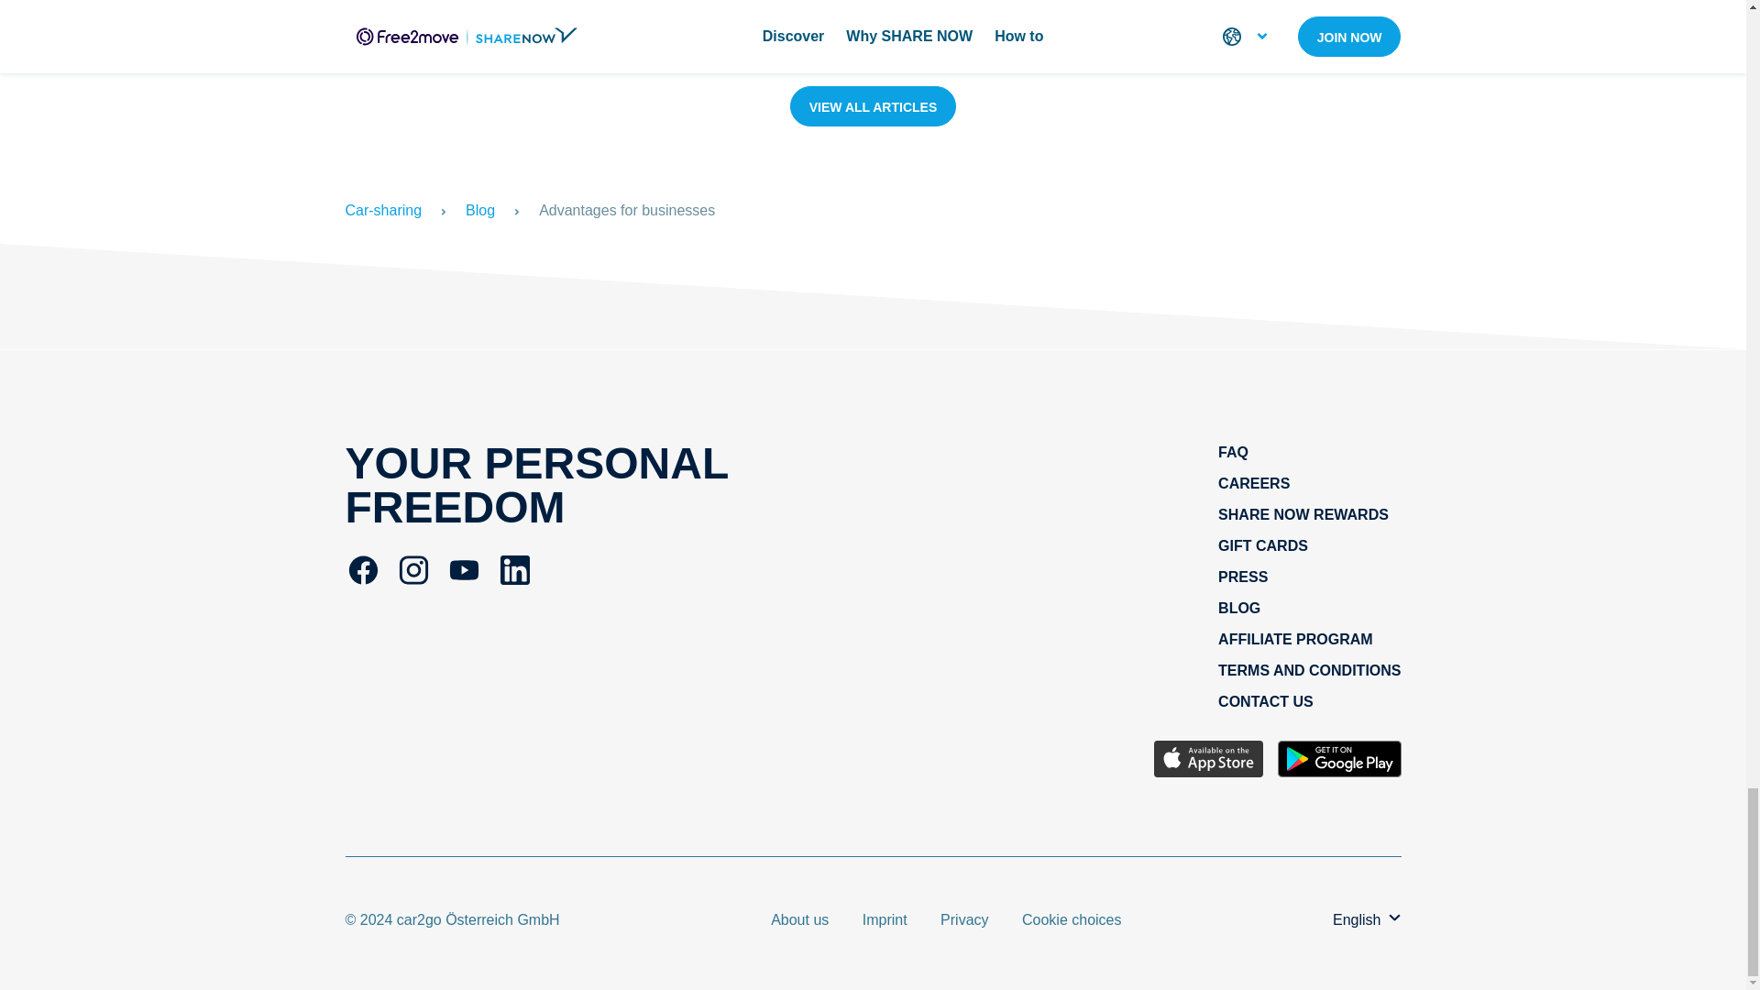  I want to click on BLOG, so click(1238, 607).